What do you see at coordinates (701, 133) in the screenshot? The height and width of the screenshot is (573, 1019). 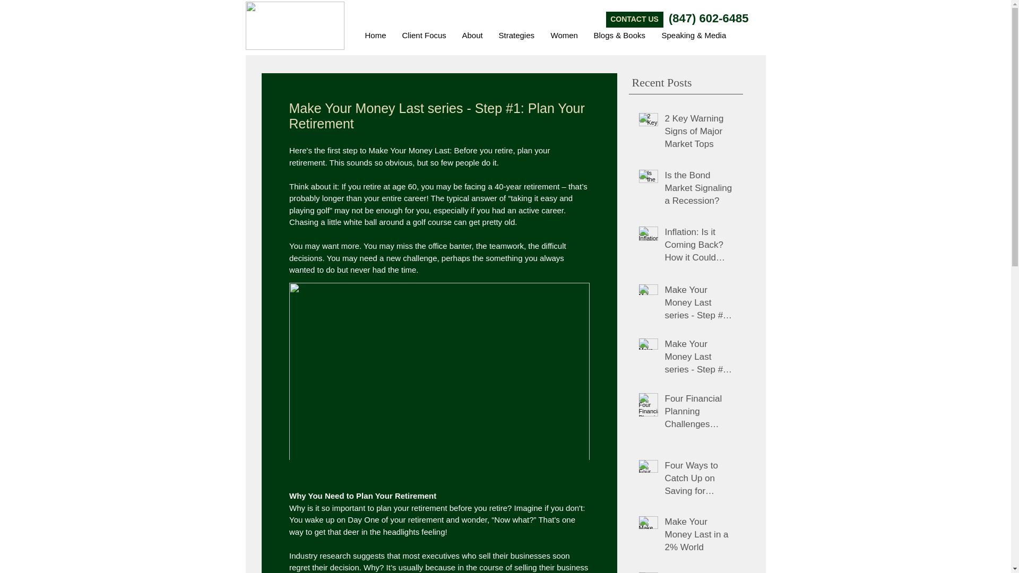 I see `2 Key Warning Signs of Major Market Tops` at bounding box center [701, 133].